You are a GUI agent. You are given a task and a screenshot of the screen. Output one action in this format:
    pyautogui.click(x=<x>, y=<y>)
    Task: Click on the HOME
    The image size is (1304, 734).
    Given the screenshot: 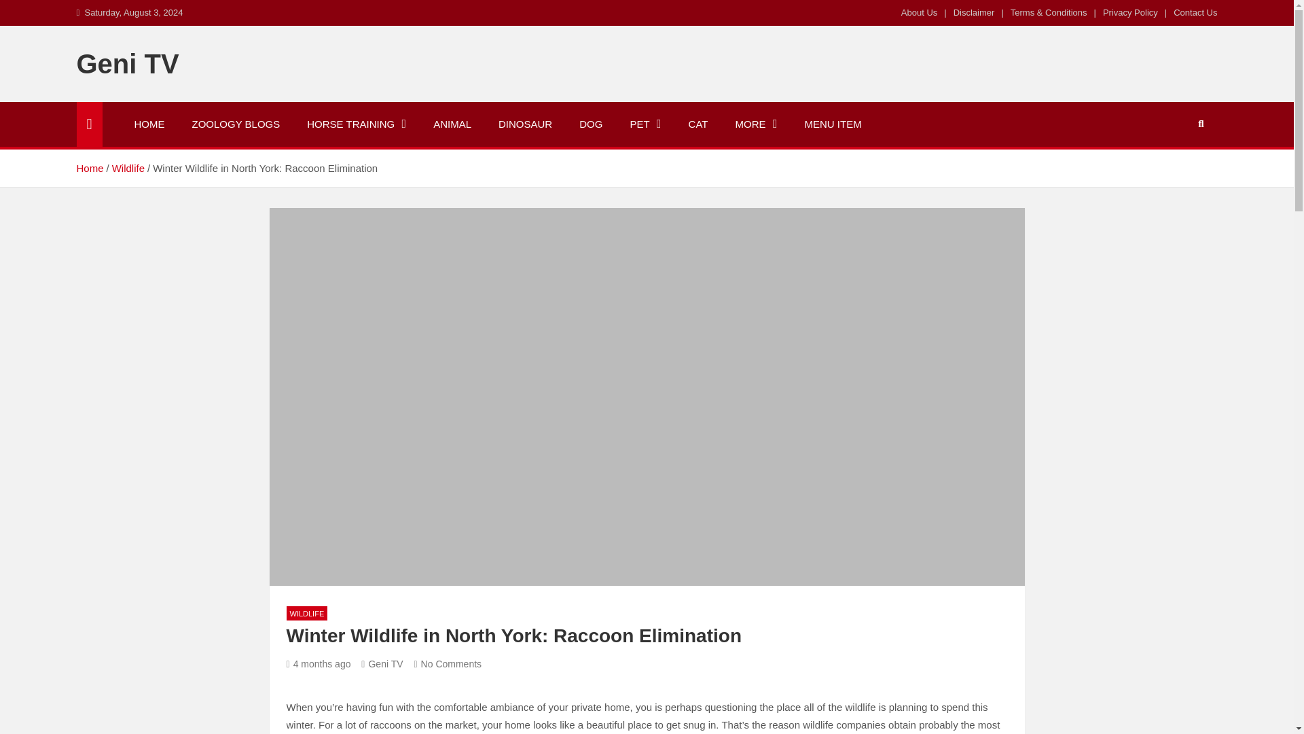 What is the action you would take?
    pyautogui.click(x=149, y=124)
    